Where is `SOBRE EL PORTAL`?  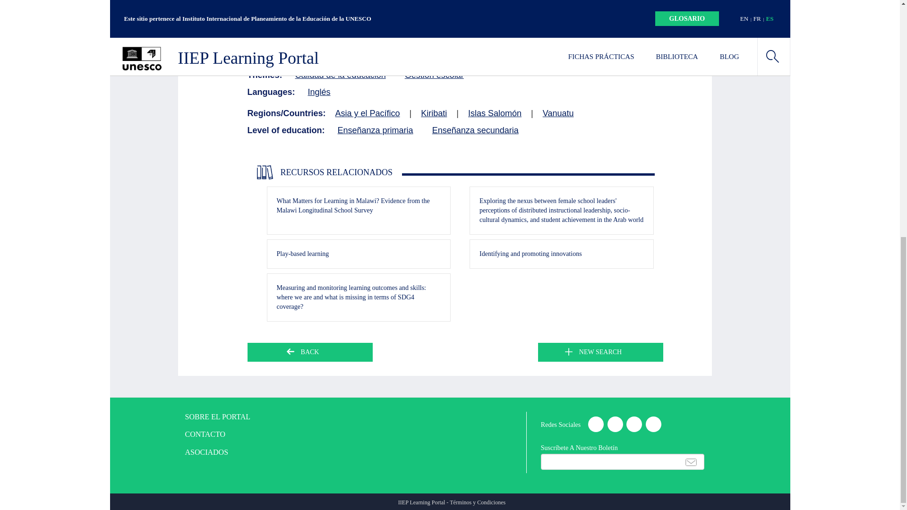
SOBRE EL PORTAL is located at coordinates (218, 417).